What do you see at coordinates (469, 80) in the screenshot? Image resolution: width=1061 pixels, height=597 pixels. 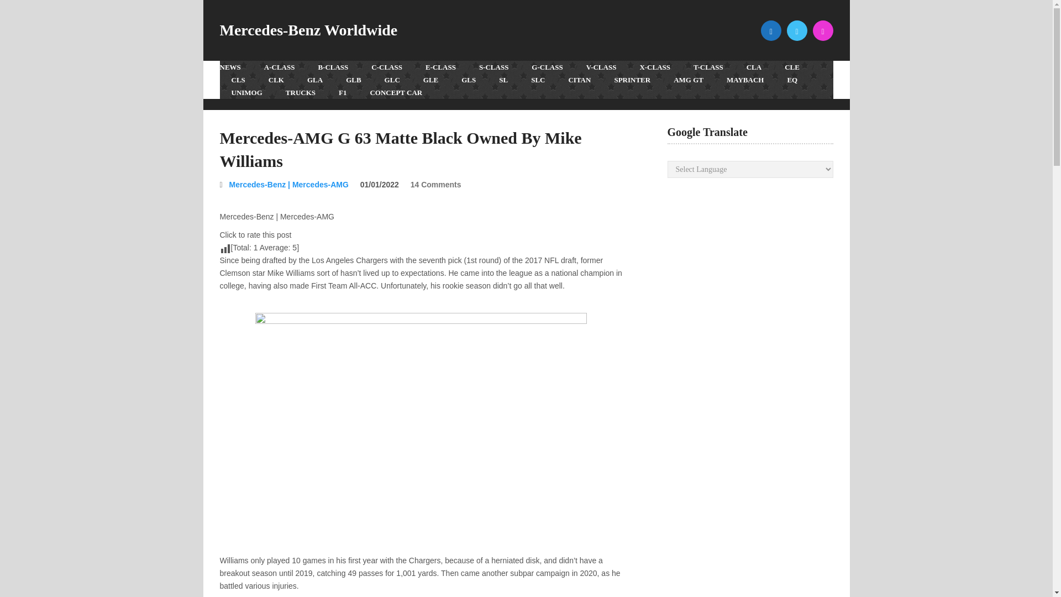 I see `GLS` at bounding box center [469, 80].